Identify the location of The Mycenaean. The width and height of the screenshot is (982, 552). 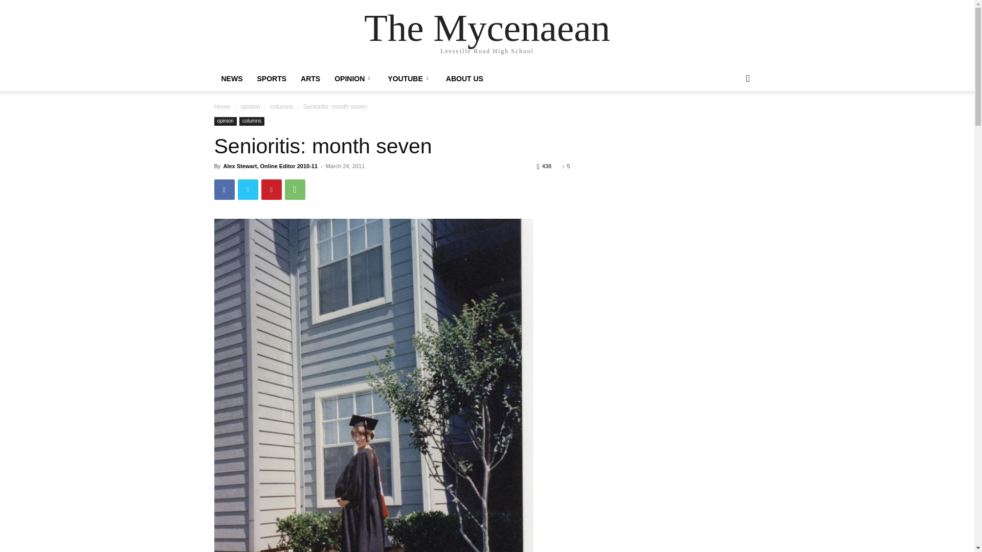
(487, 28).